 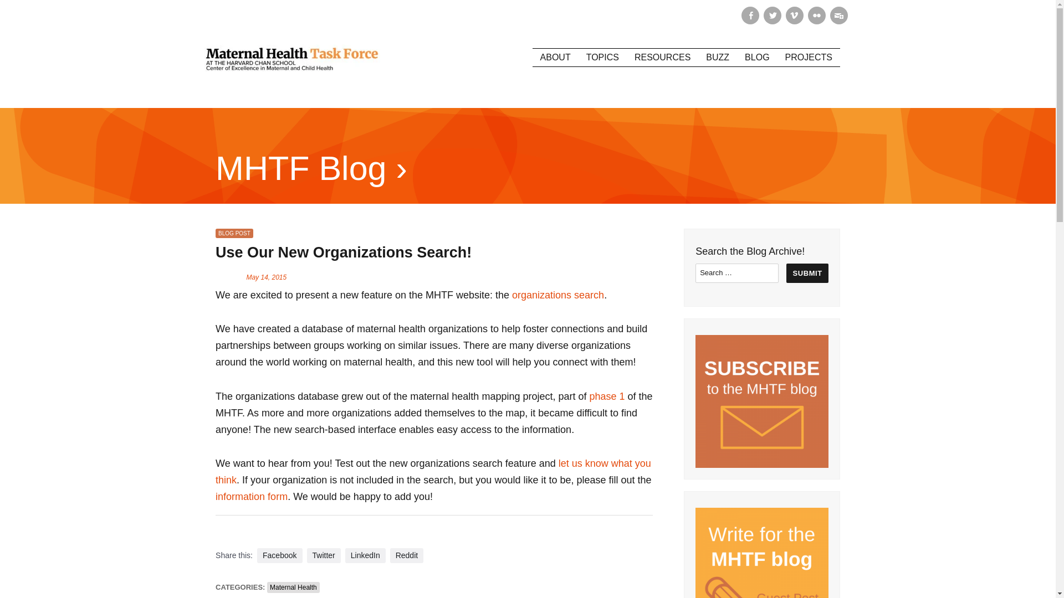 What do you see at coordinates (662, 57) in the screenshot?
I see `RESOURCES` at bounding box center [662, 57].